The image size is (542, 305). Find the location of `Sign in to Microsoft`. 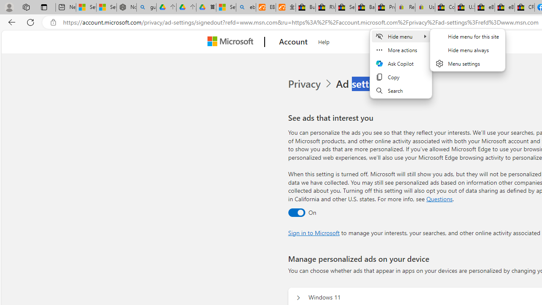

Sign in to Microsoft is located at coordinates (313, 232).